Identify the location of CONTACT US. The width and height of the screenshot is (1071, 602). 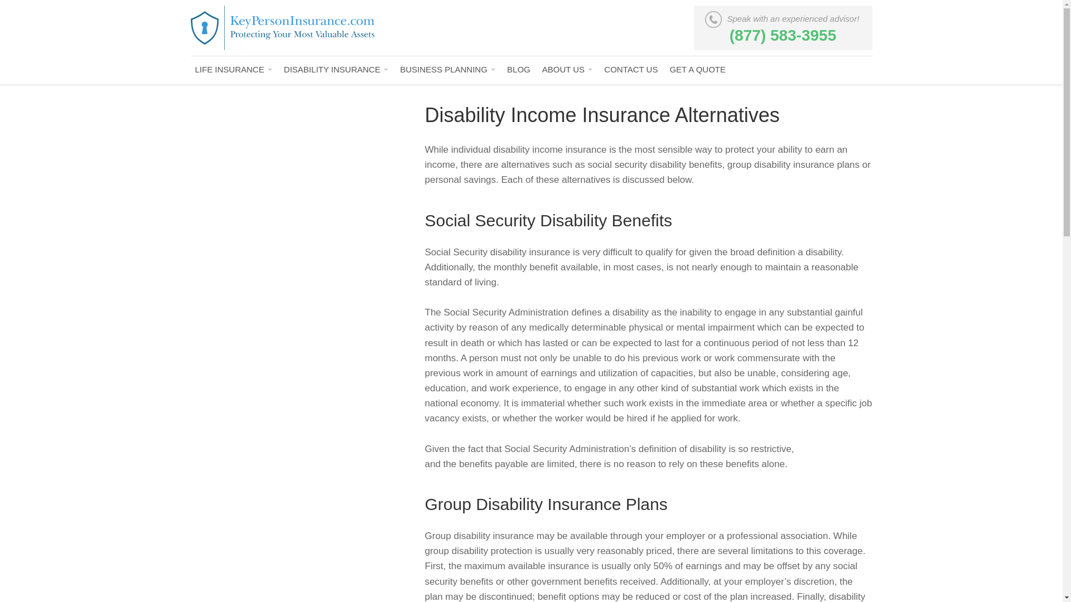
(630, 69).